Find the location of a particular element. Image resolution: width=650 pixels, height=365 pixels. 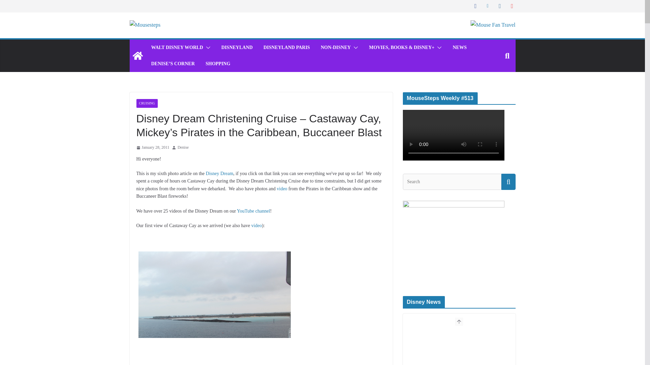

Image is located at coordinates (214, 308).